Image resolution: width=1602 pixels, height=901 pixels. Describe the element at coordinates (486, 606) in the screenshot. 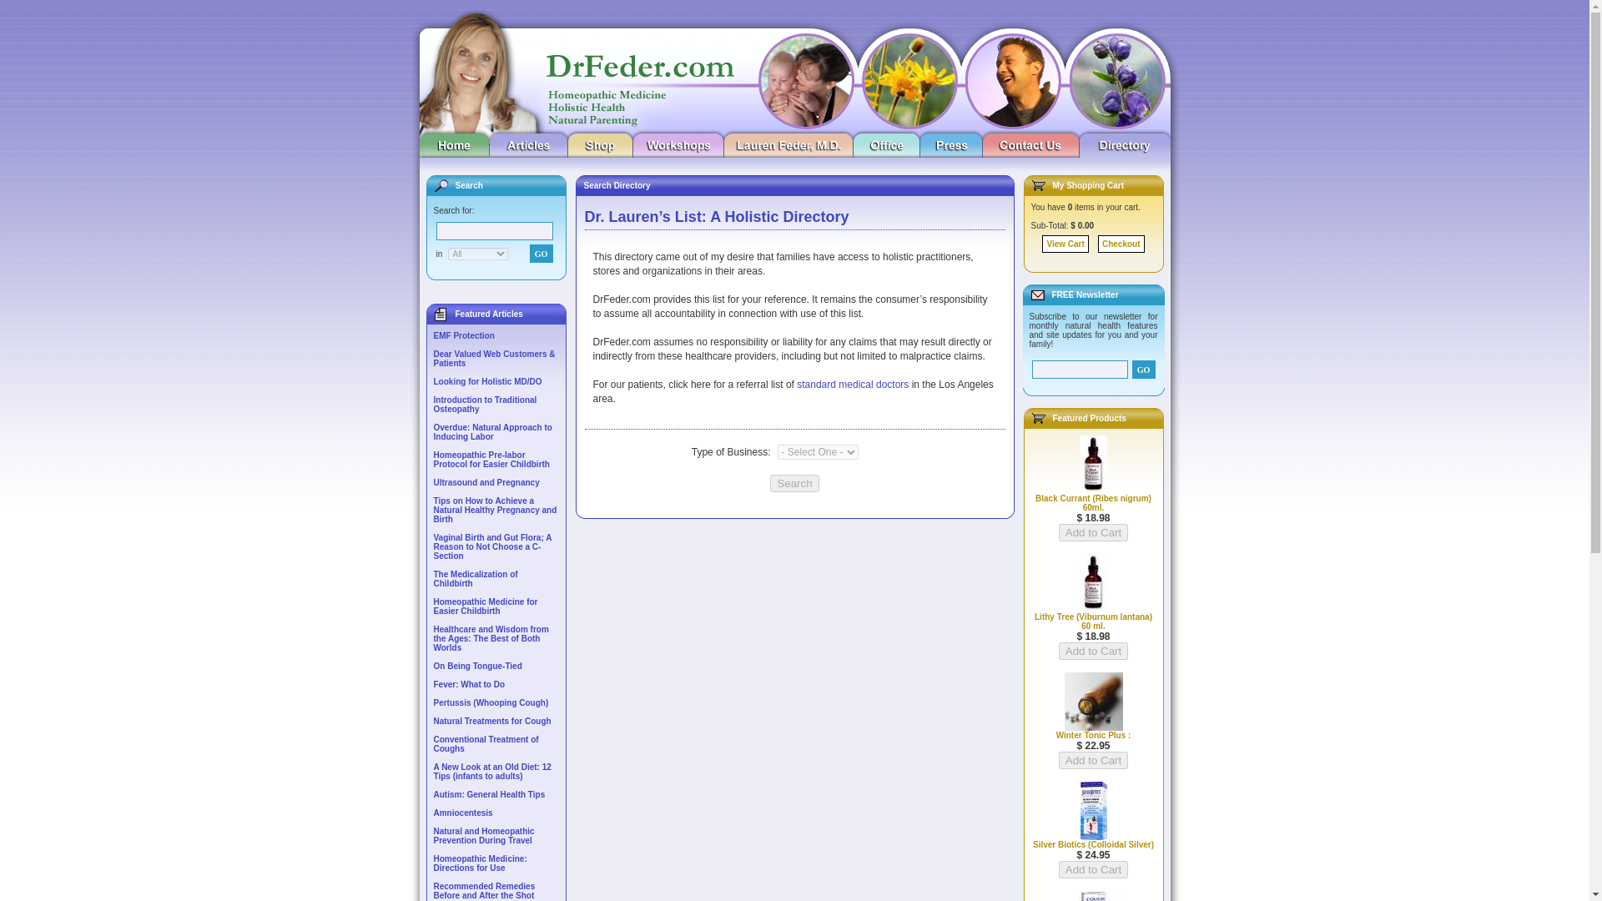

I see `Homeopathic Medicine for Easier Childbirth` at that location.